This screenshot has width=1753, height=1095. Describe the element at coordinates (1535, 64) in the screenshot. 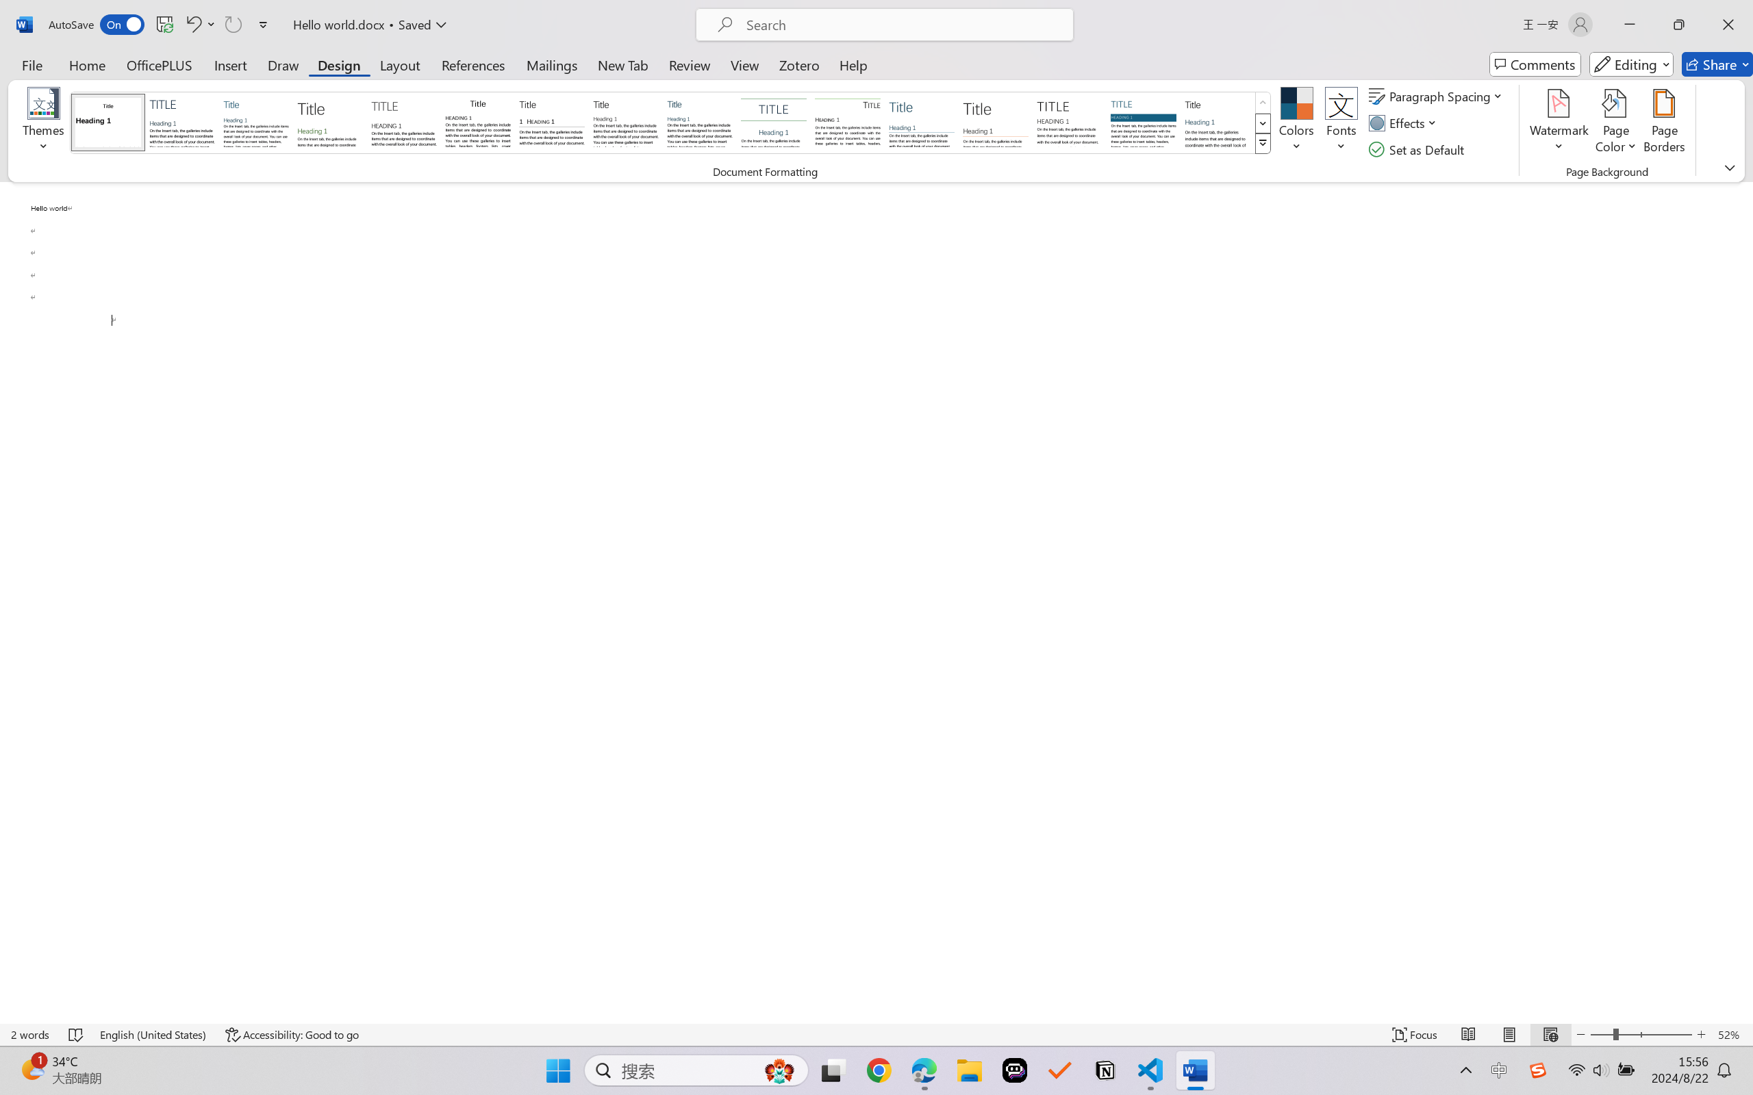

I see `Comments` at that location.